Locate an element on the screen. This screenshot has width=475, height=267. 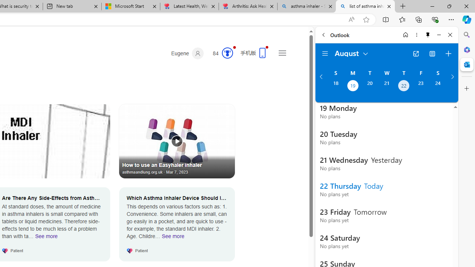
Settings and quick links is located at coordinates (282, 53).